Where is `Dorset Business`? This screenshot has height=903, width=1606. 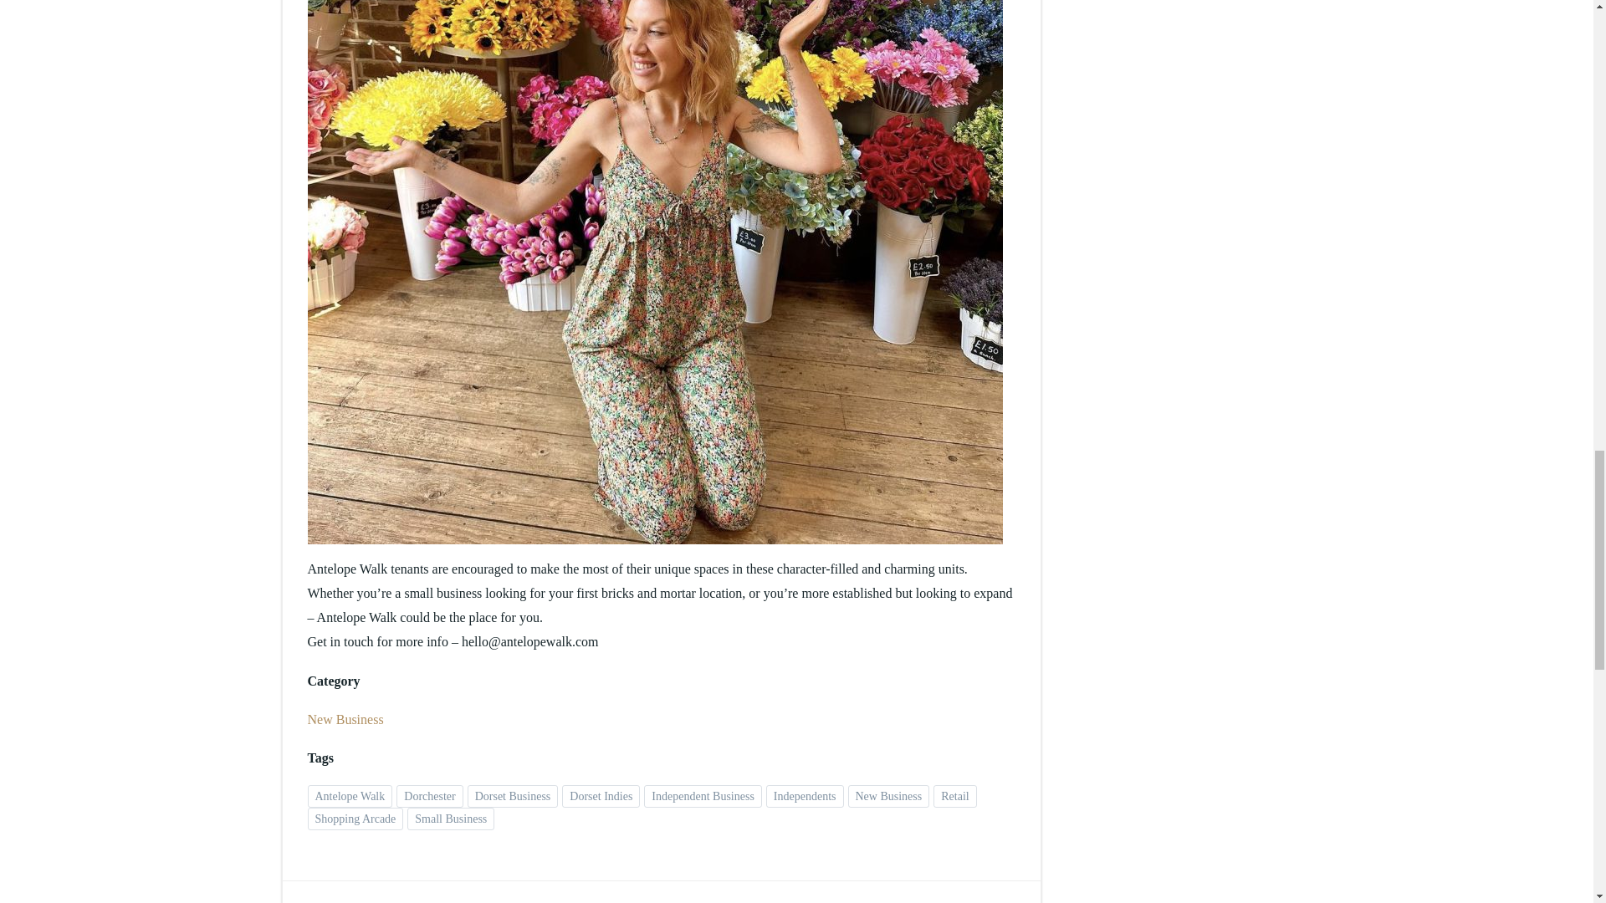 Dorset Business is located at coordinates (513, 796).